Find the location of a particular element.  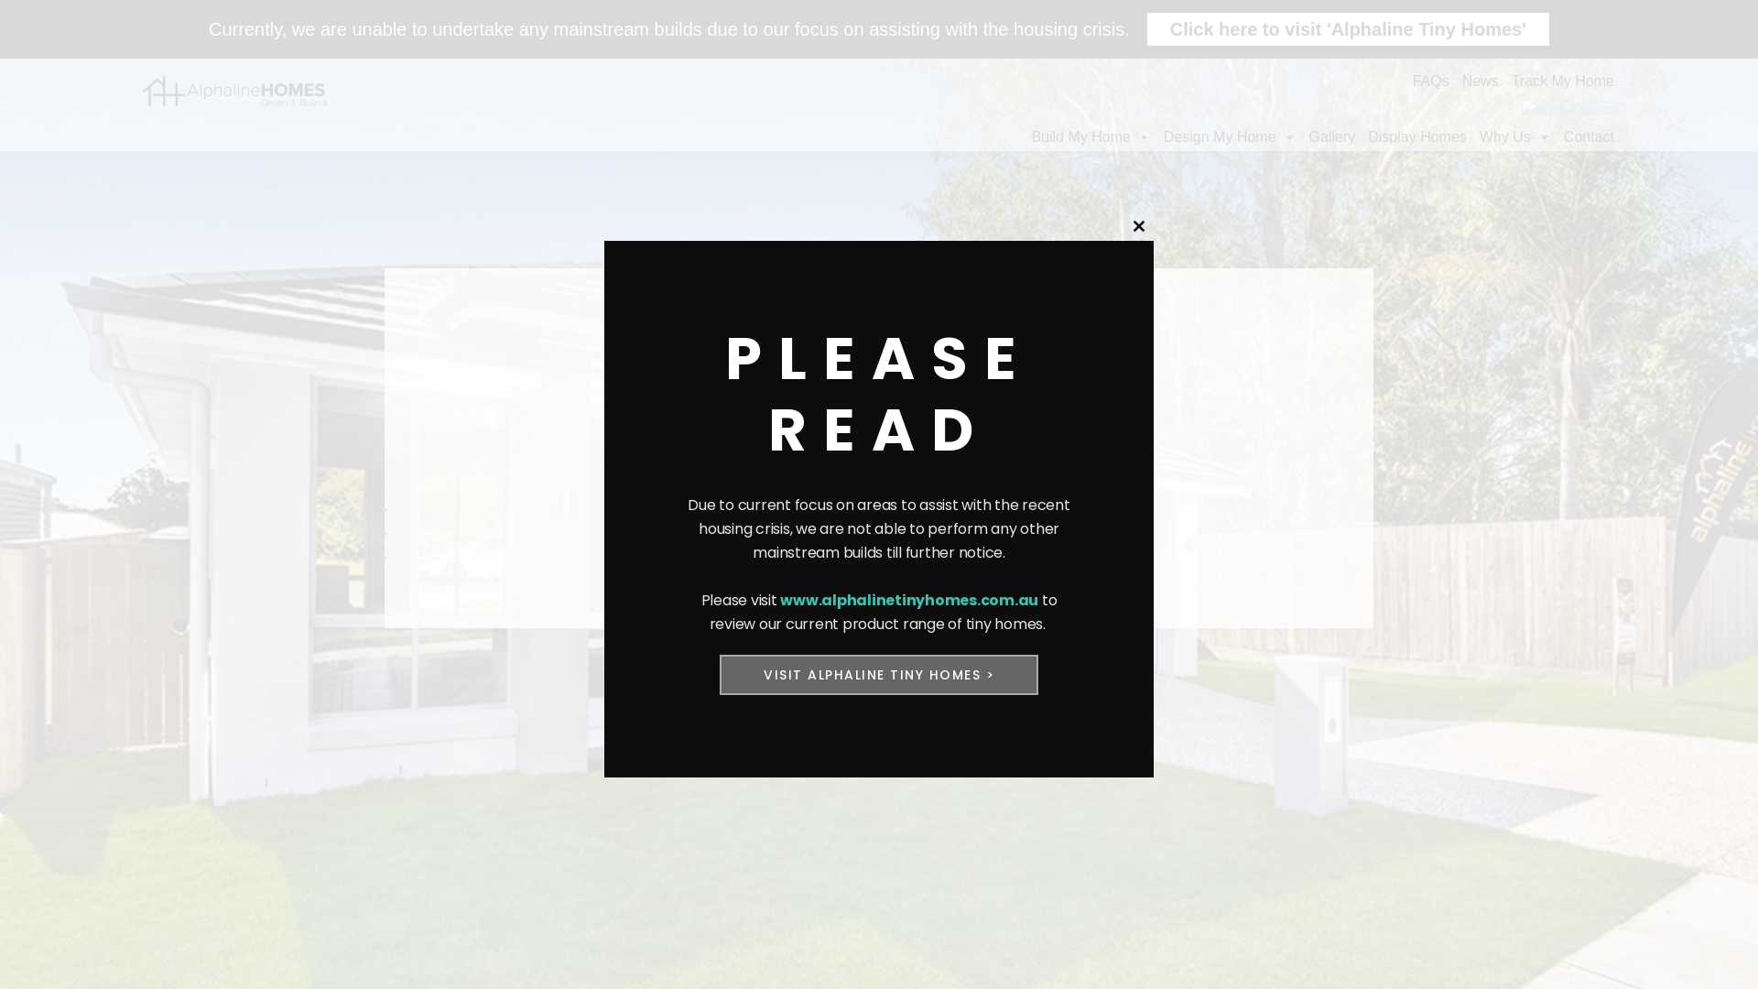

Build My Home is located at coordinates (1091, 137).